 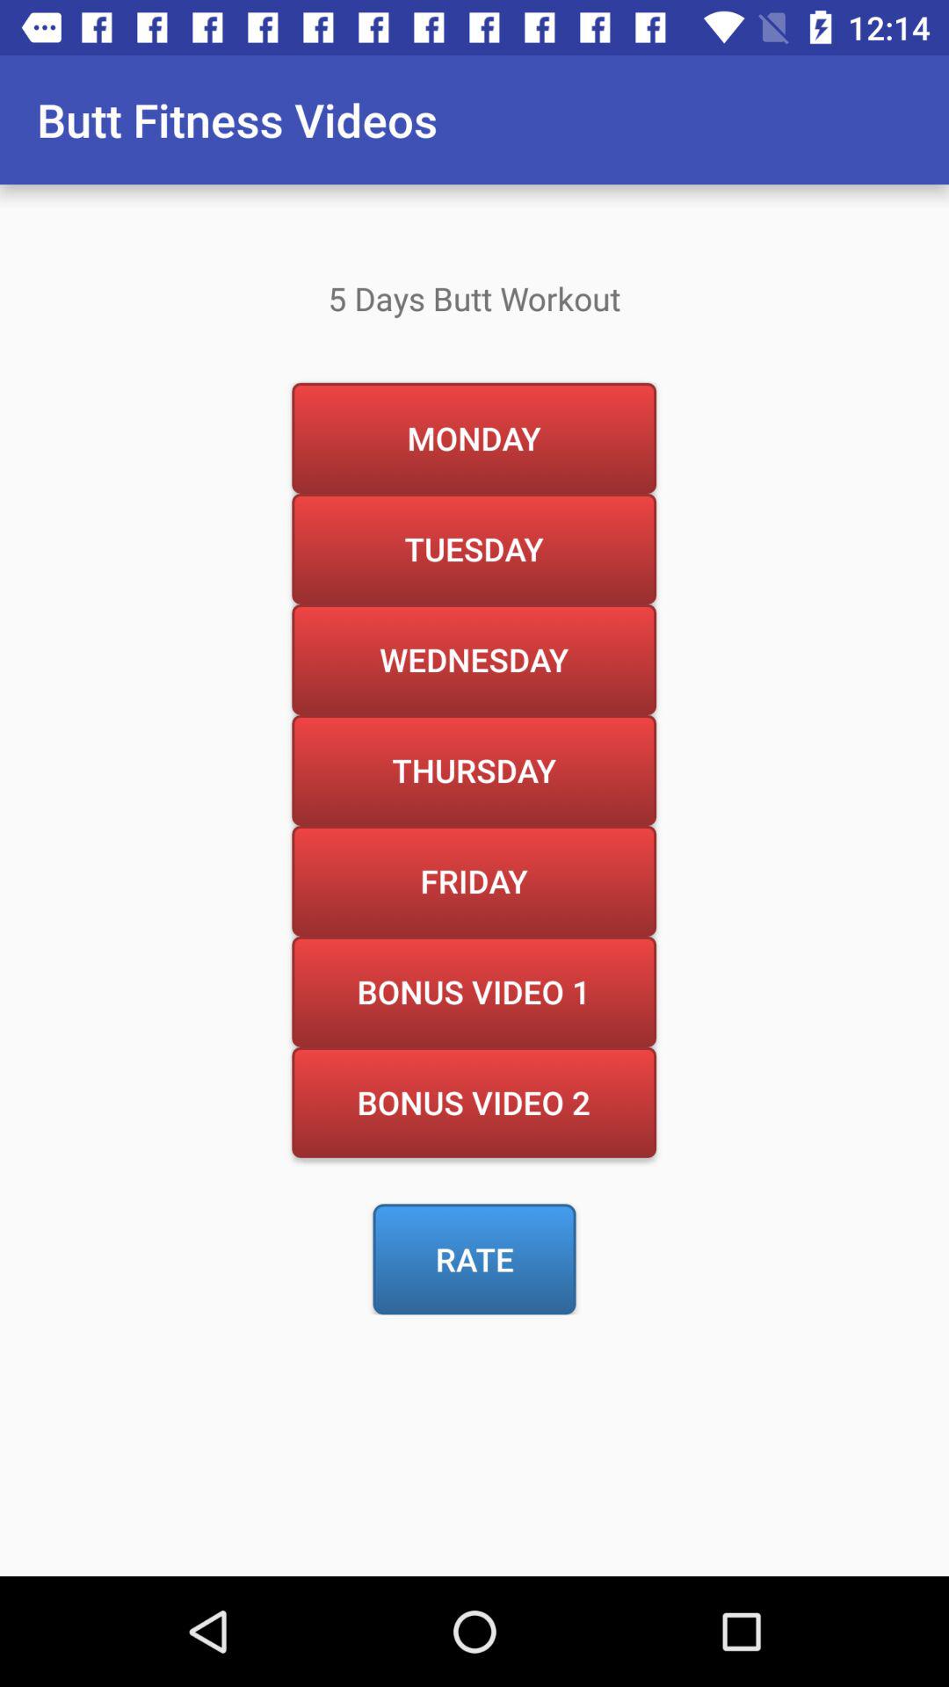 I want to click on launch the item above the tuesday icon, so click(x=474, y=438).